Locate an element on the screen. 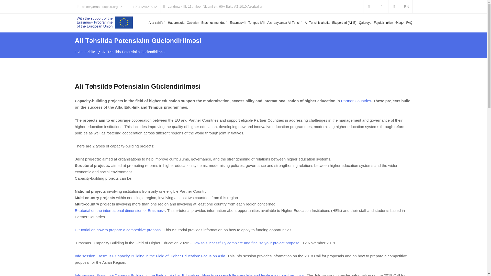 The height and width of the screenshot is (276, 491). EN is located at coordinates (407, 6).